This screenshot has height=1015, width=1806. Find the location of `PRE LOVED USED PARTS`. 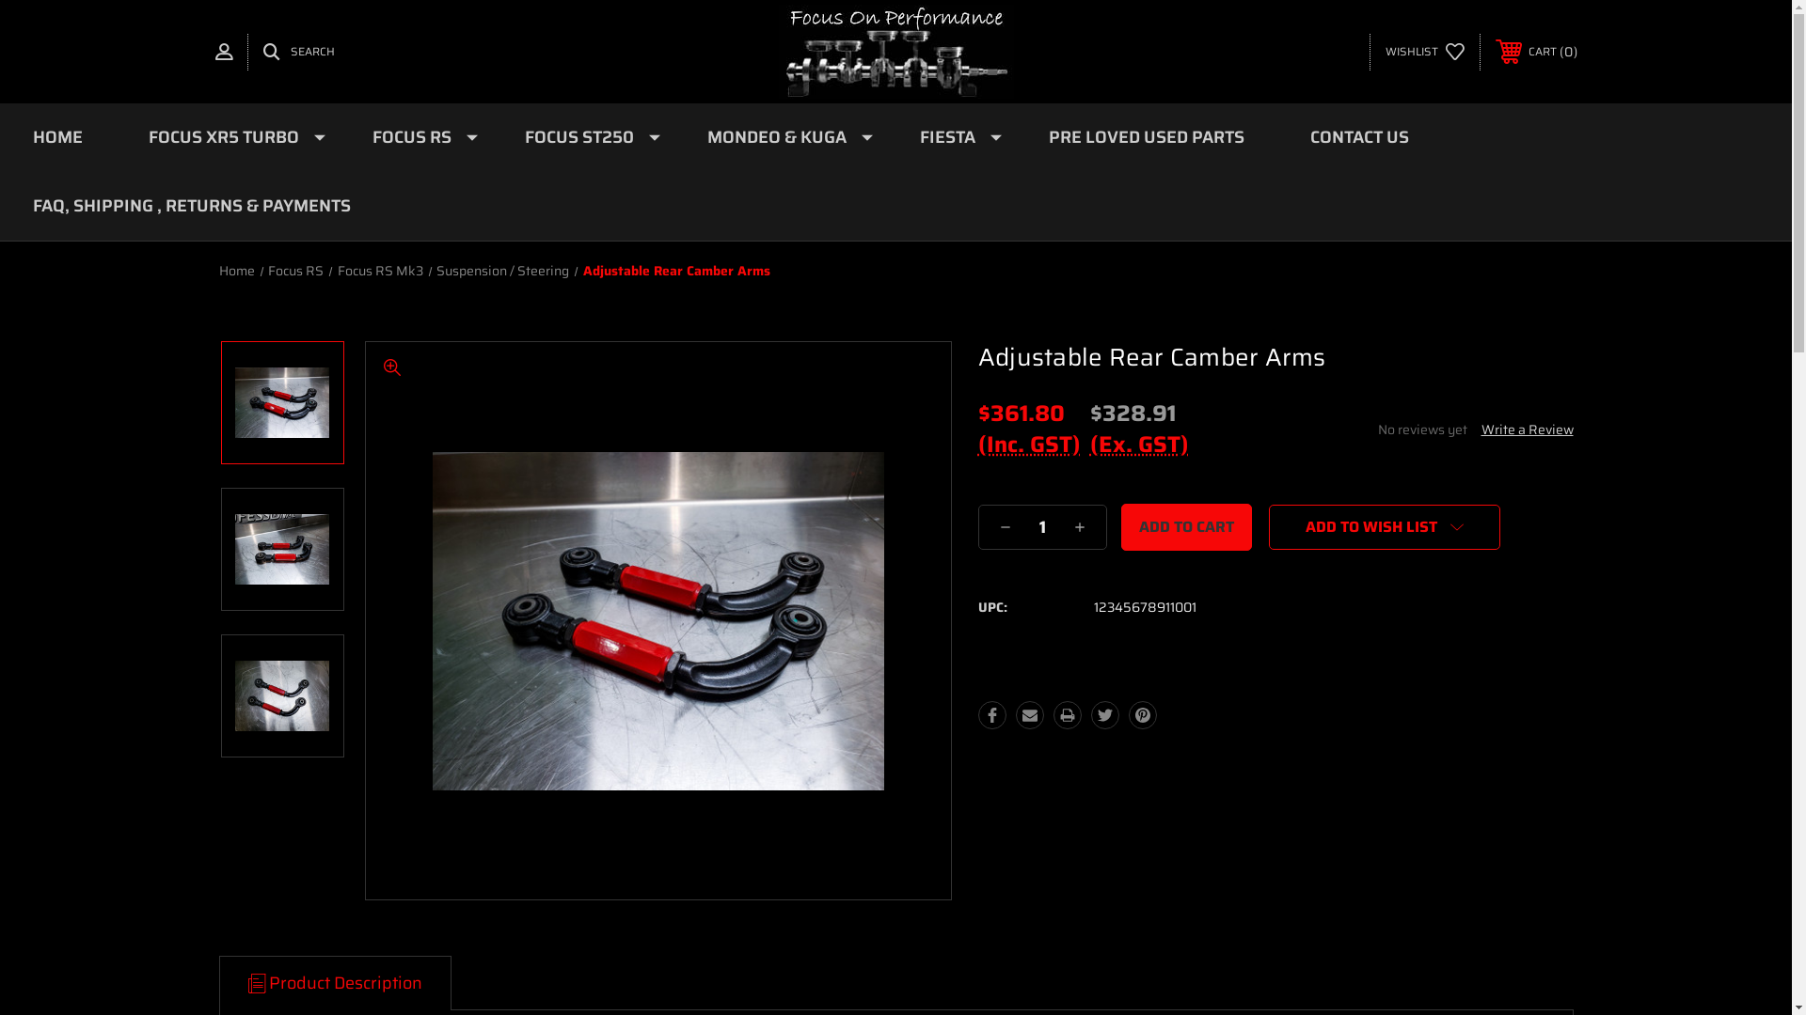

PRE LOVED USED PARTS is located at coordinates (1147, 137).